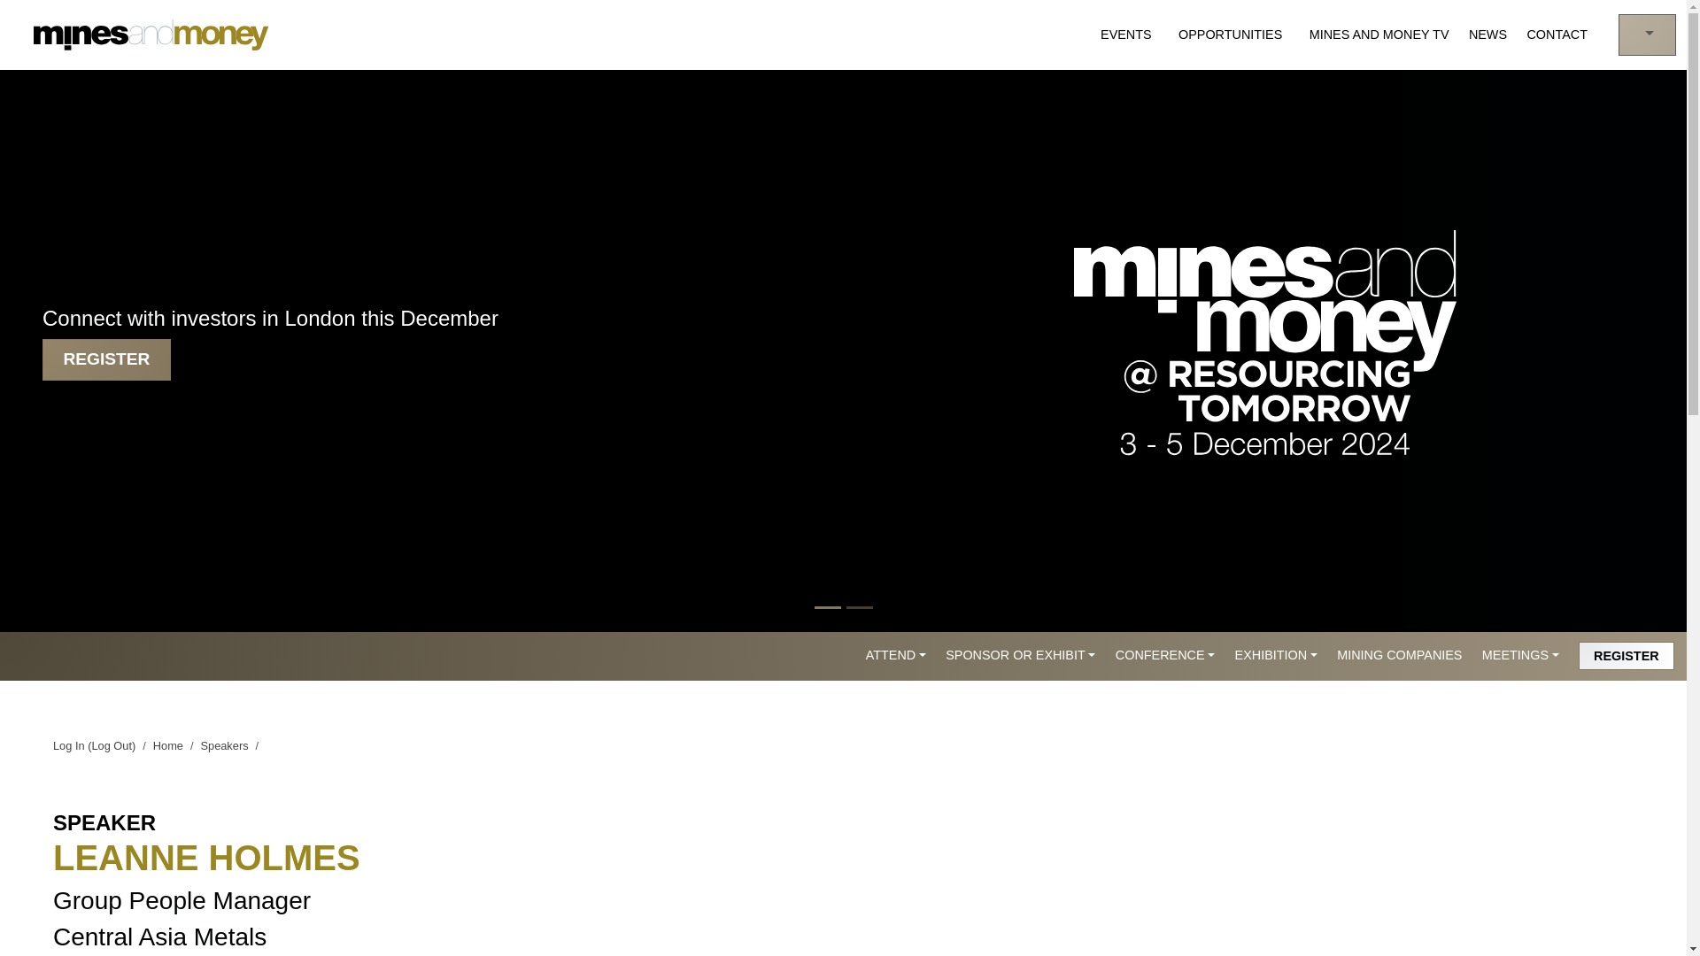  I want to click on Events, so click(1130, 35).